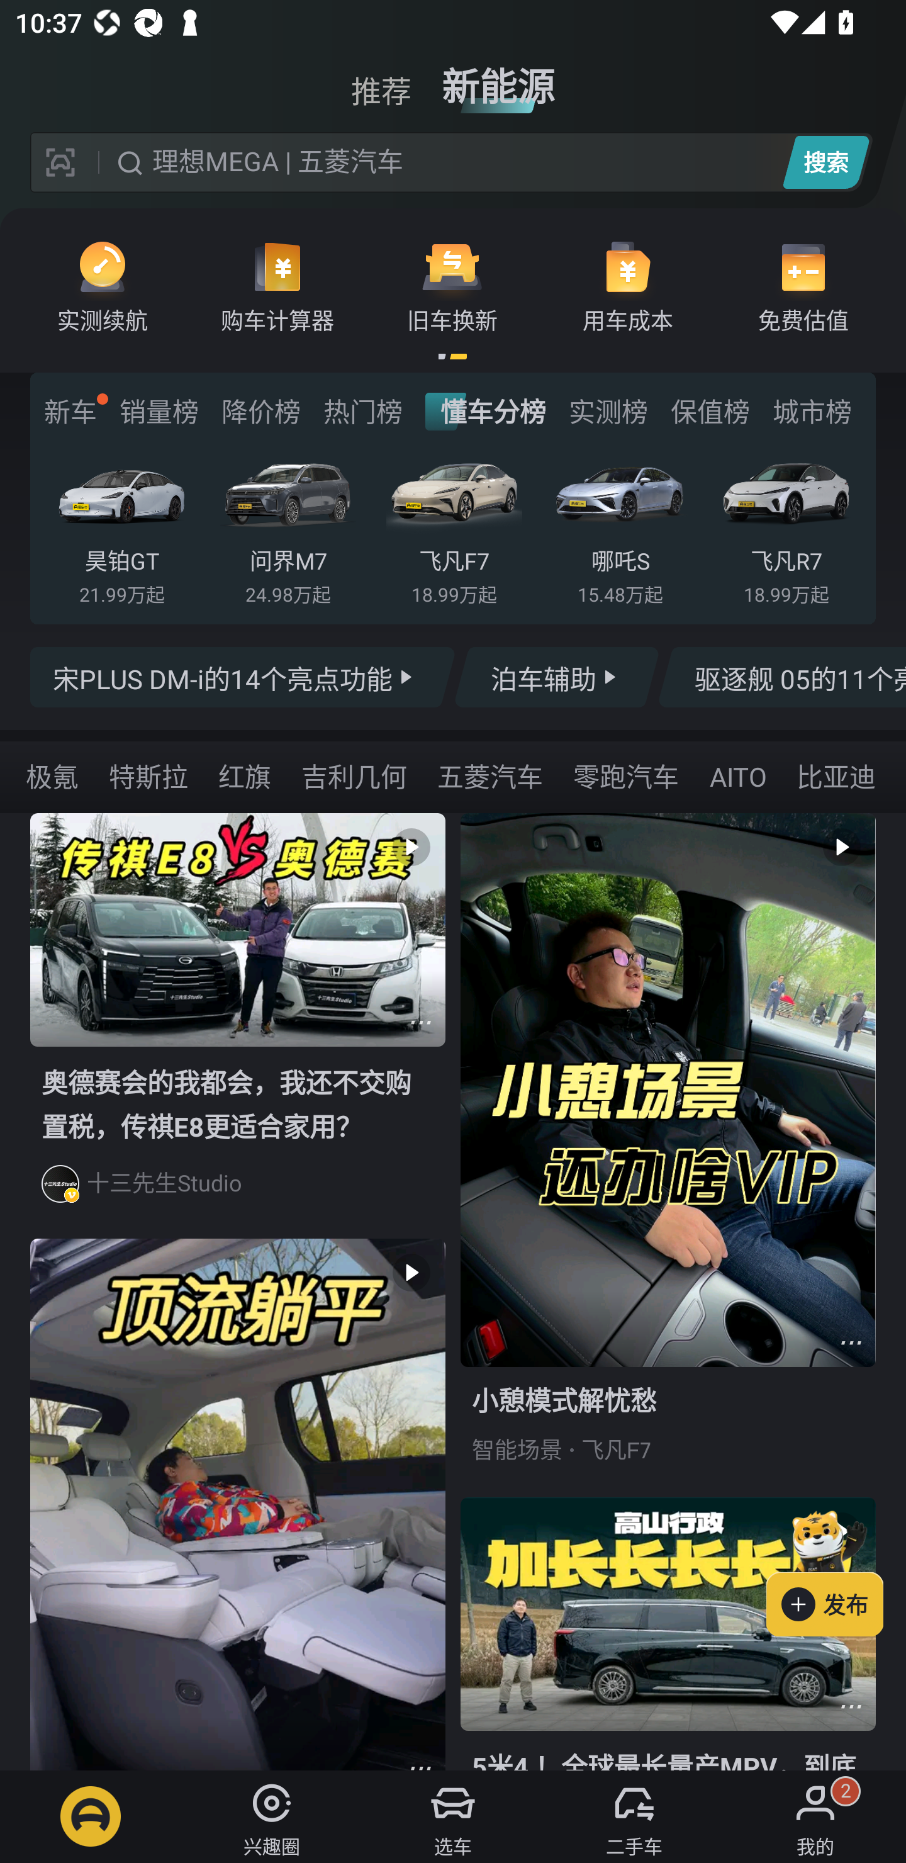 The width and height of the screenshot is (906, 1863). Describe the element at coordinates (238, 1025) in the screenshot. I see `  奥德赛会的我都会，我还不交购置税，传祺E8更适合家用？ 十三先生Studio` at that location.